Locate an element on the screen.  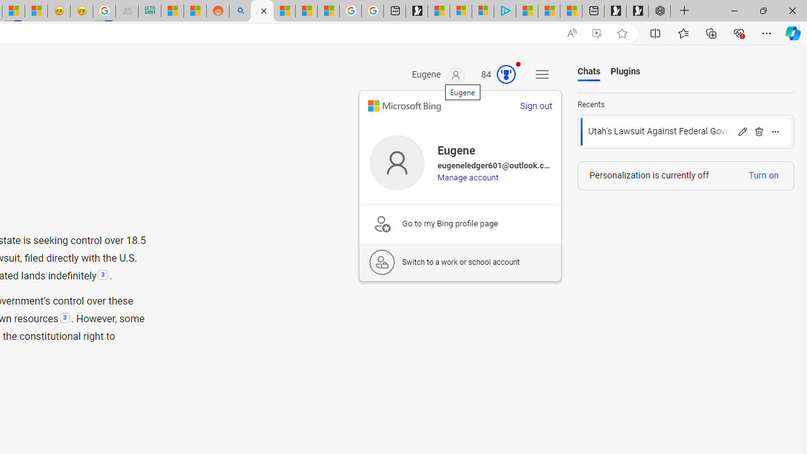
Turn on is located at coordinates (763, 175).